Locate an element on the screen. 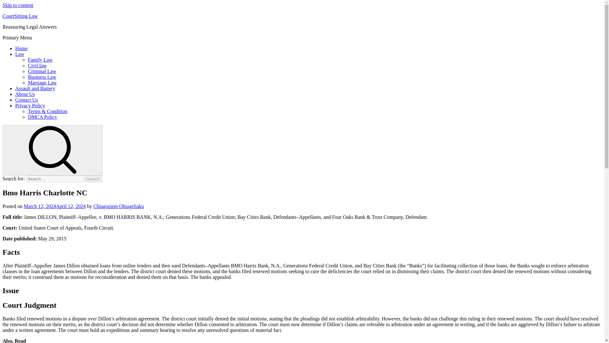  Search is located at coordinates (93, 178).